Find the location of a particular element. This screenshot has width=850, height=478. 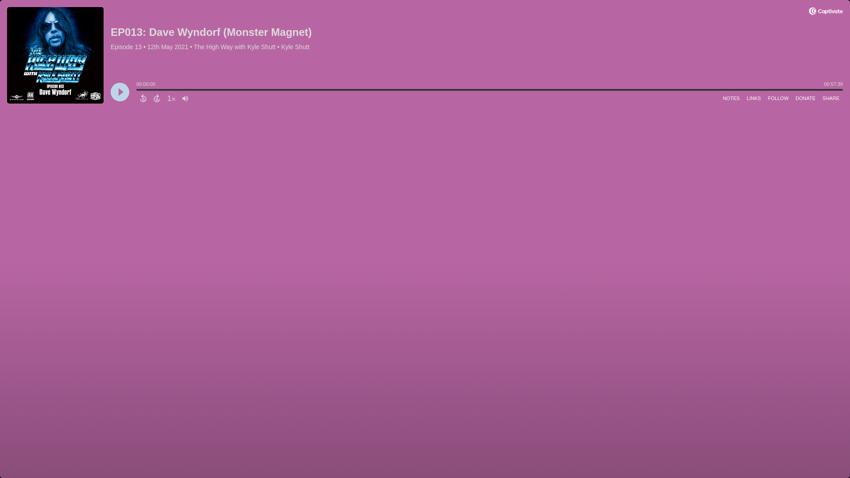

DONATE is located at coordinates (806, 98).